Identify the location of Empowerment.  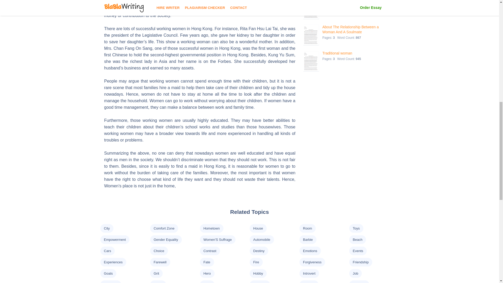
(115, 240).